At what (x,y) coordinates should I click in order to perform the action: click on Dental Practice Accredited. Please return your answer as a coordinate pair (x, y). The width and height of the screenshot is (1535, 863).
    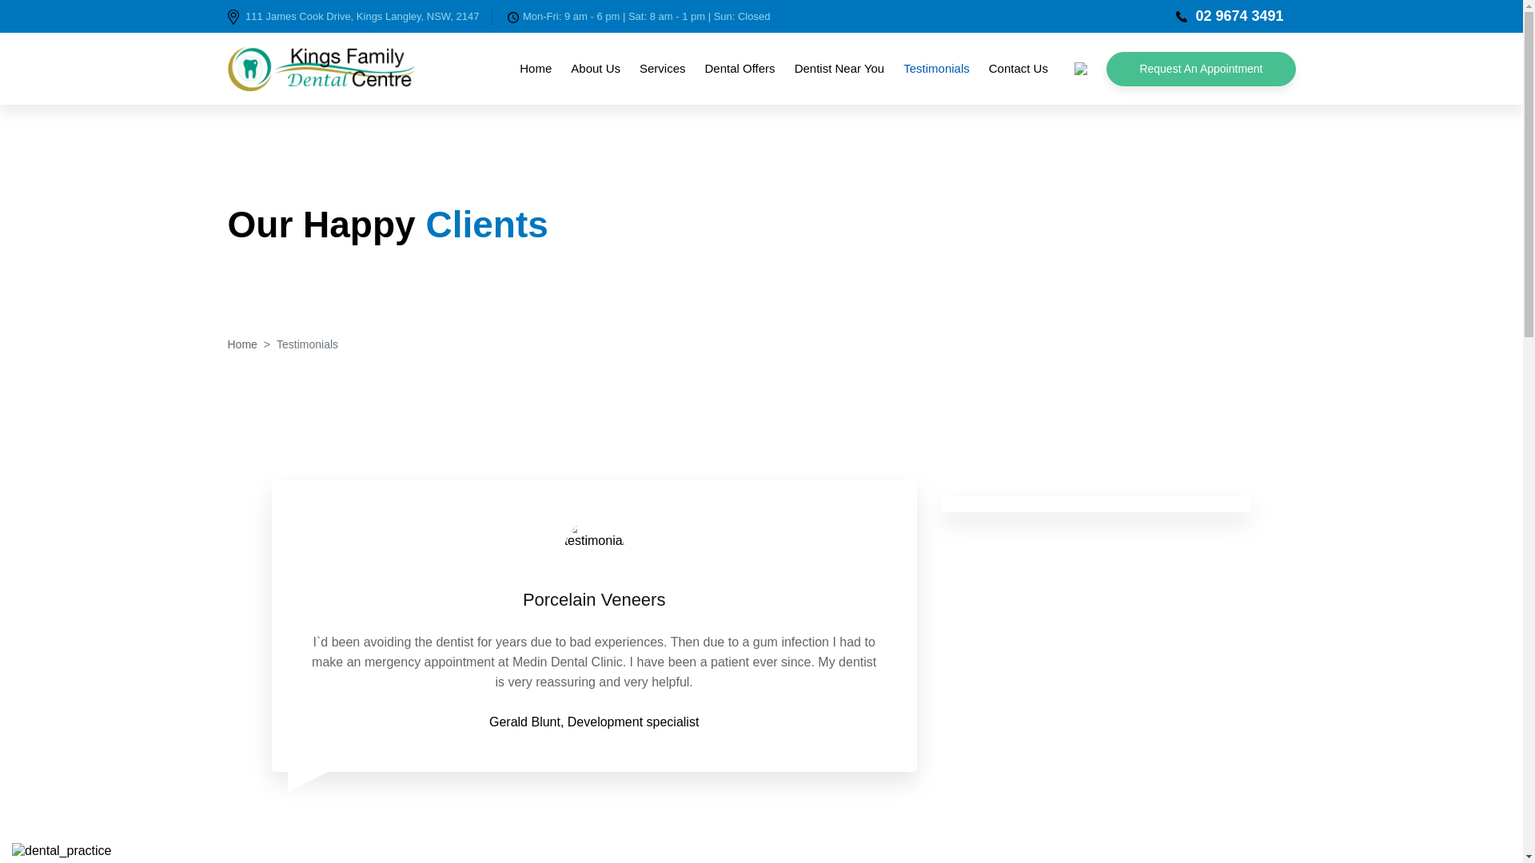
    Looking at the image, I should click on (62, 851).